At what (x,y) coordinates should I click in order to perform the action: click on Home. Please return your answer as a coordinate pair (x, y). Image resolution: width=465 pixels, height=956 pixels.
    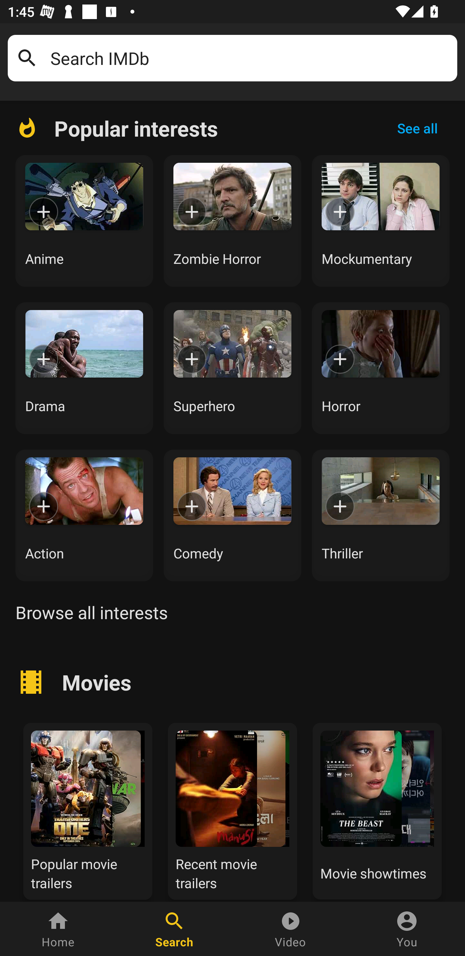
    Looking at the image, I should click on (58, 929).